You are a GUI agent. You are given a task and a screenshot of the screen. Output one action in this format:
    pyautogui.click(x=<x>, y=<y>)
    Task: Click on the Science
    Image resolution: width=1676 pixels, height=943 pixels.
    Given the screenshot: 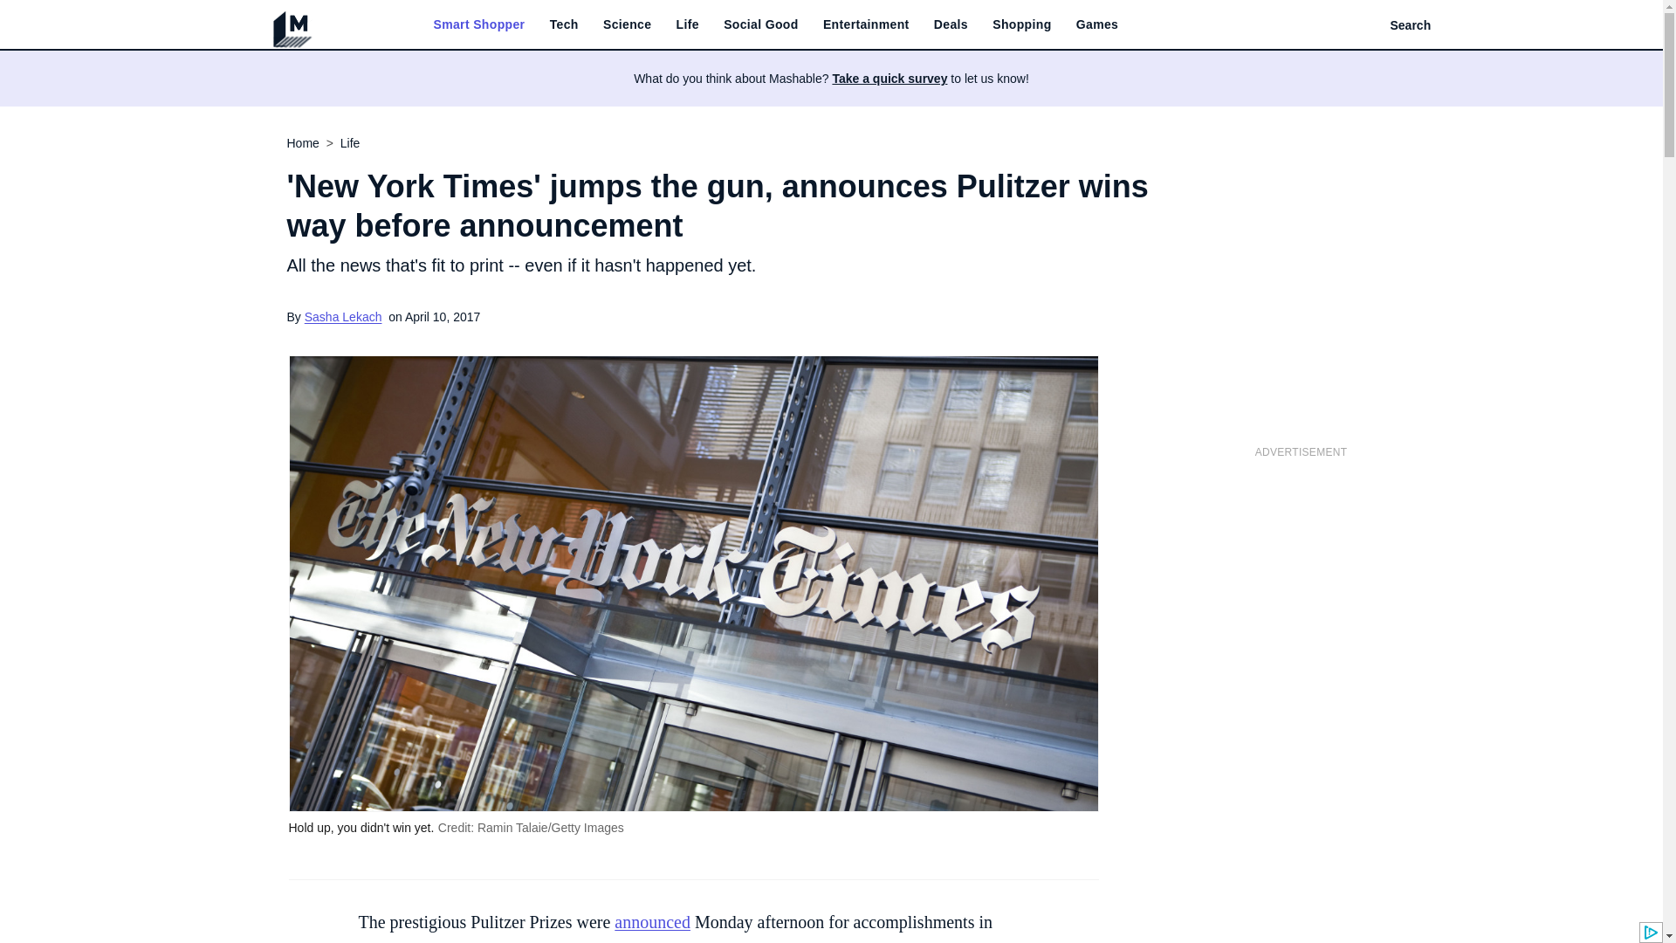 What is the action you would take?
    pyautogui.click(x=627, y=24)
    